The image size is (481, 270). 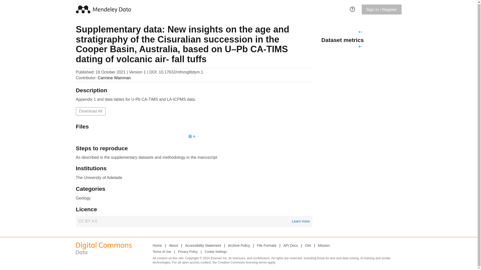 I want to click on OAI, so click(x=173, y=245).